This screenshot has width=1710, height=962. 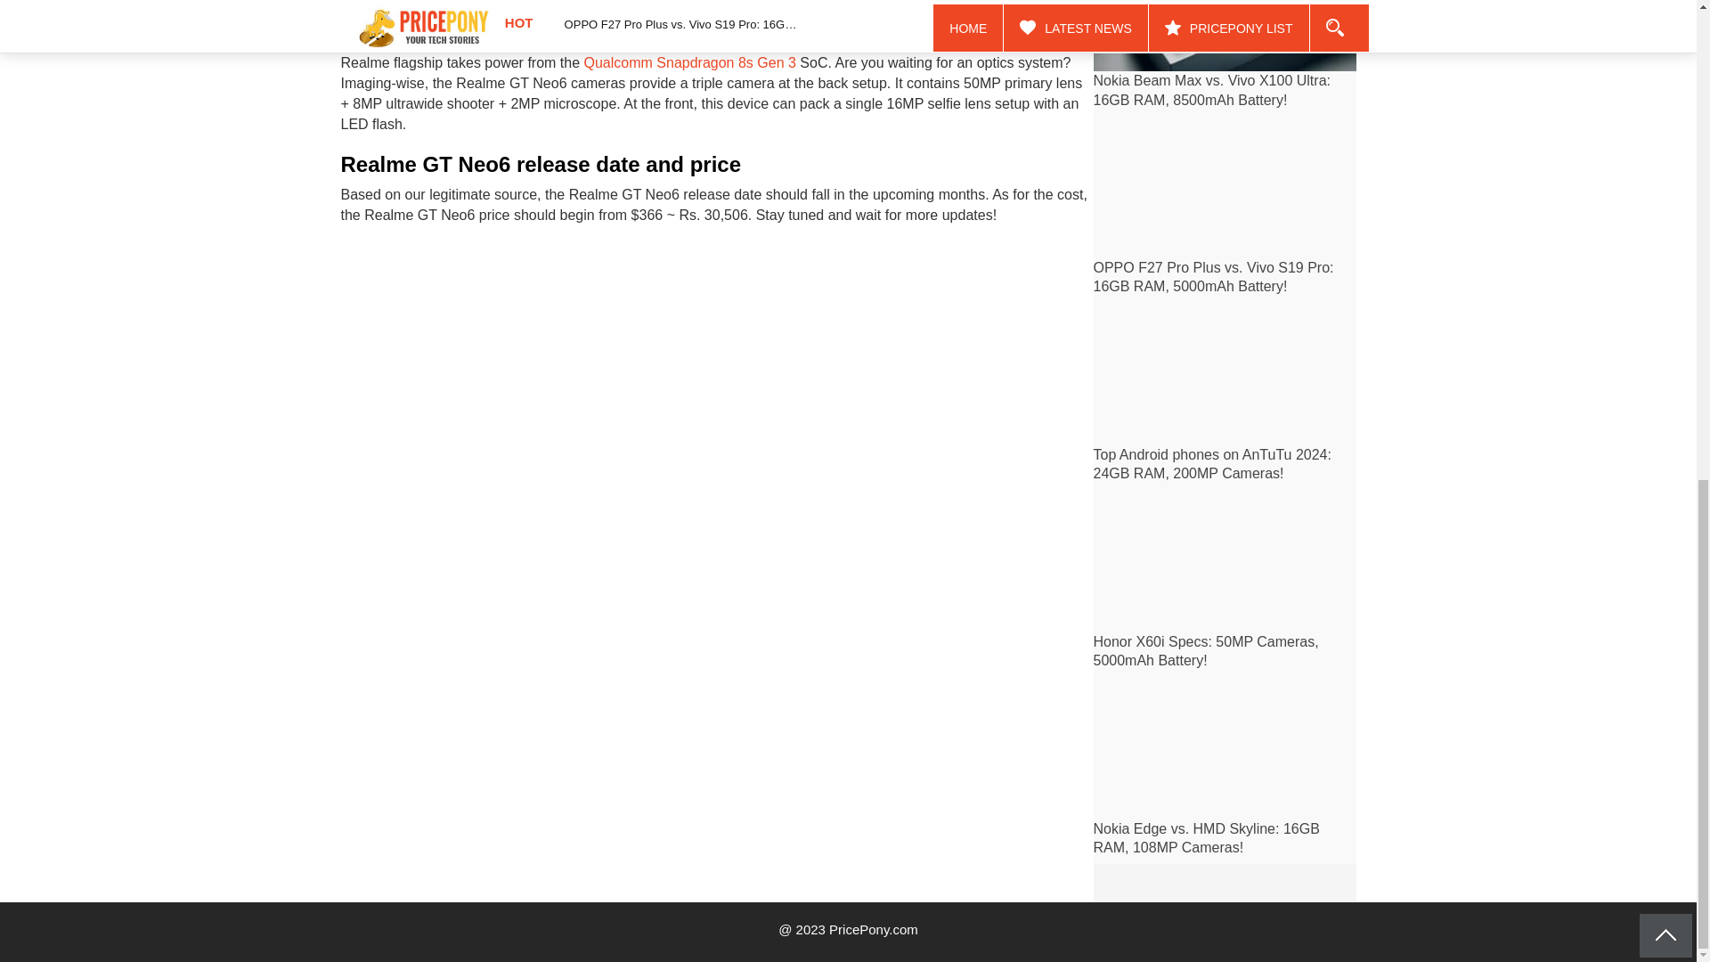 I want to click on Qualcomm Snapdragon 8s Gen 3, so click(x=690, y=62).